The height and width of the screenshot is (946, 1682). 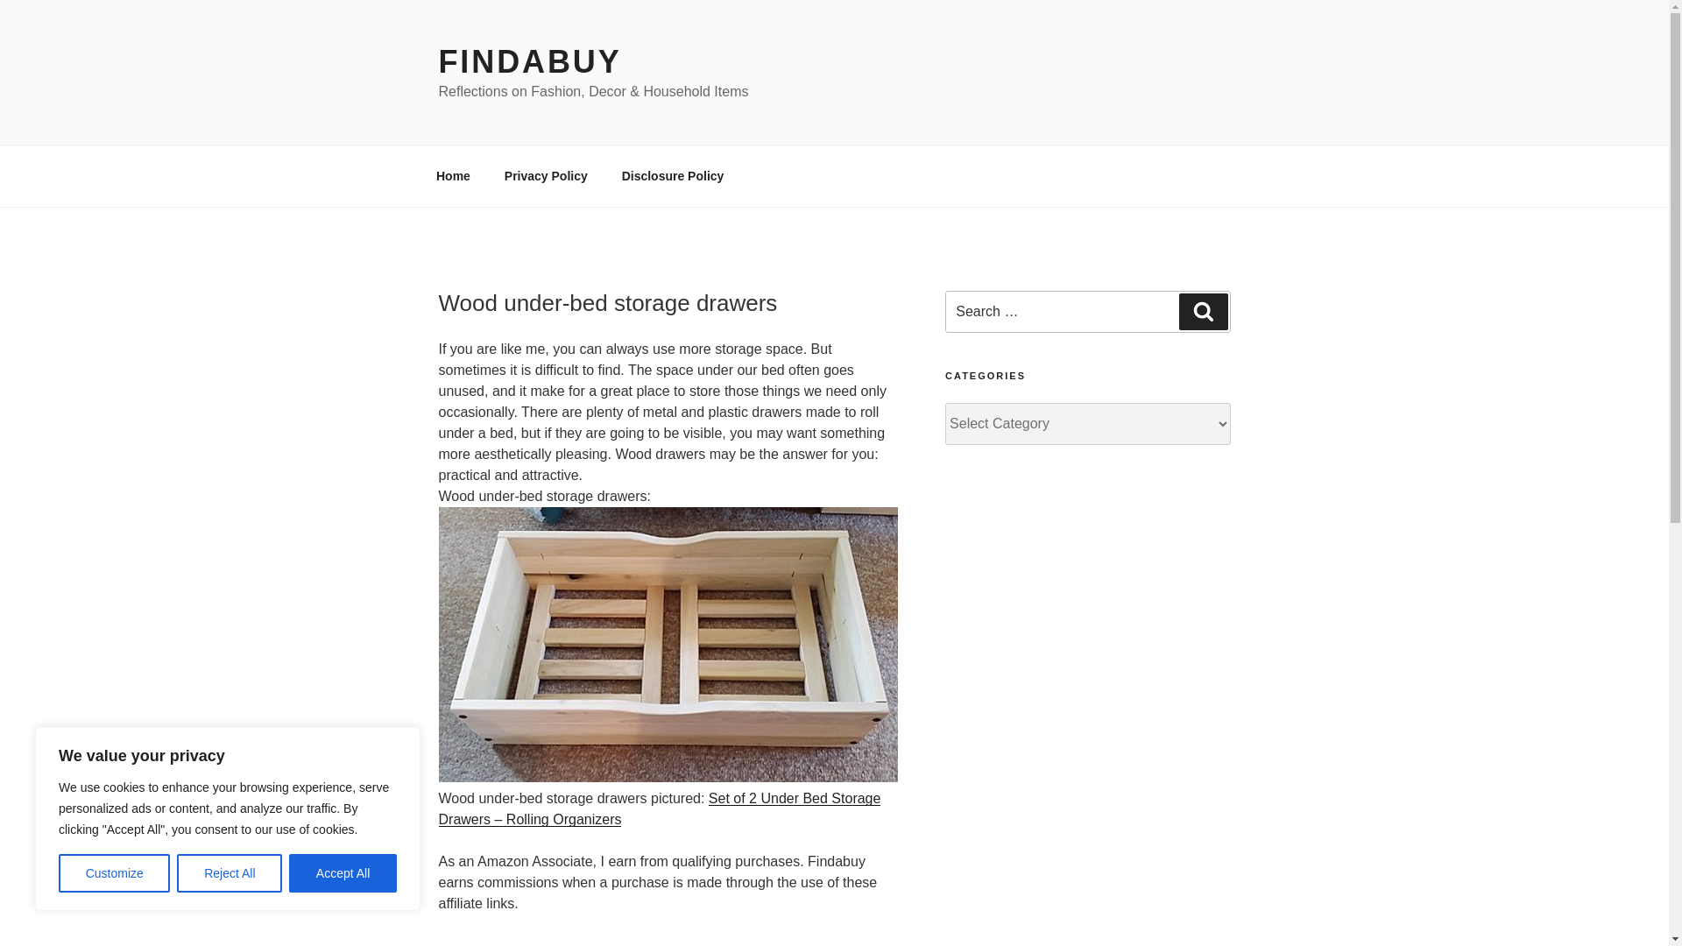 What do you see at coordinates (1203, 311) in the screenshot?
I see `Search` at bounding box center [1203, 311].